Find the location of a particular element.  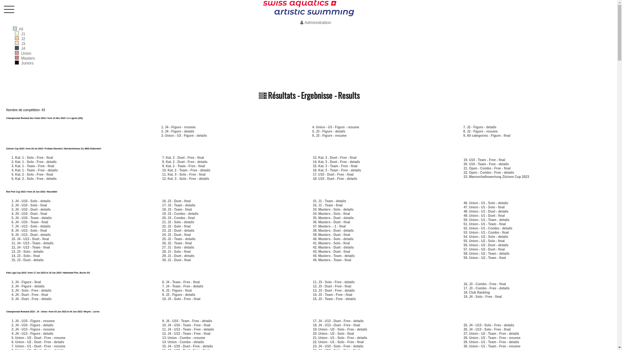

12. J3 - Duet - Free - final is located at coordinates (332, 286).